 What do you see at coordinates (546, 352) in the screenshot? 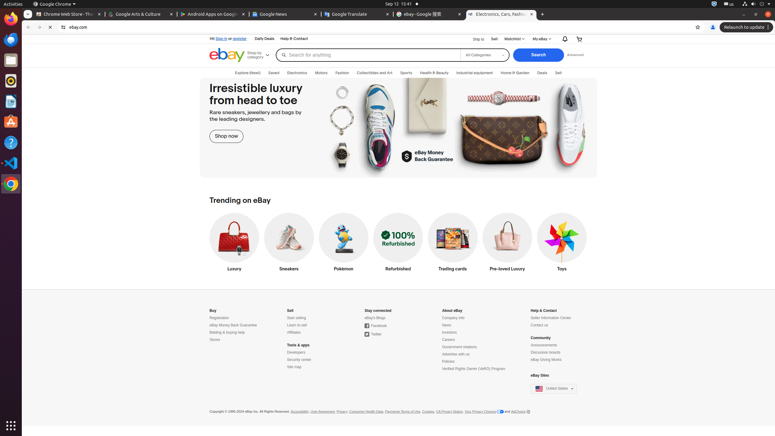
I see `Discussion boards` at bounding box center [546, 352].